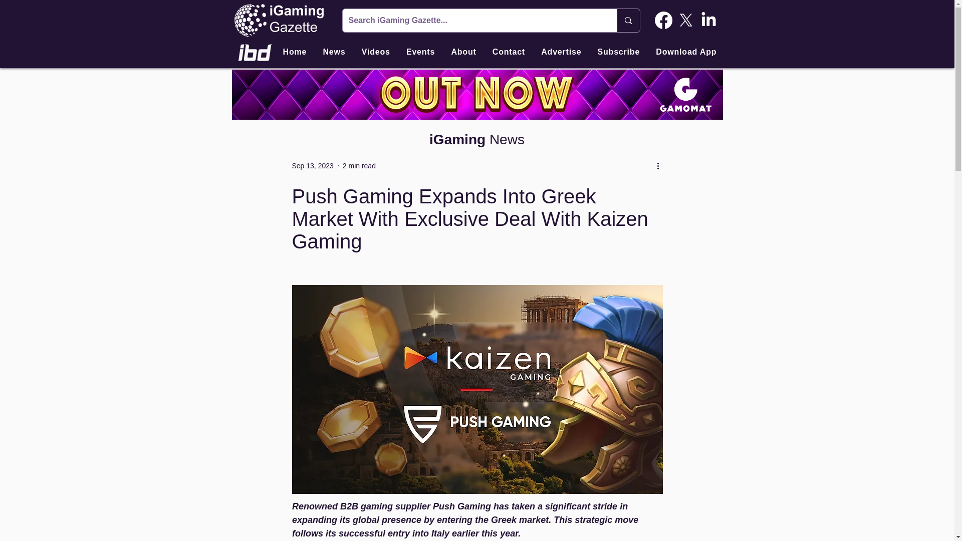 This screenshot has height=541, width=962. What do you see at coordinates (359, 165) in the screenshot?
I see `2 min read` at bounding box center [359, 165].